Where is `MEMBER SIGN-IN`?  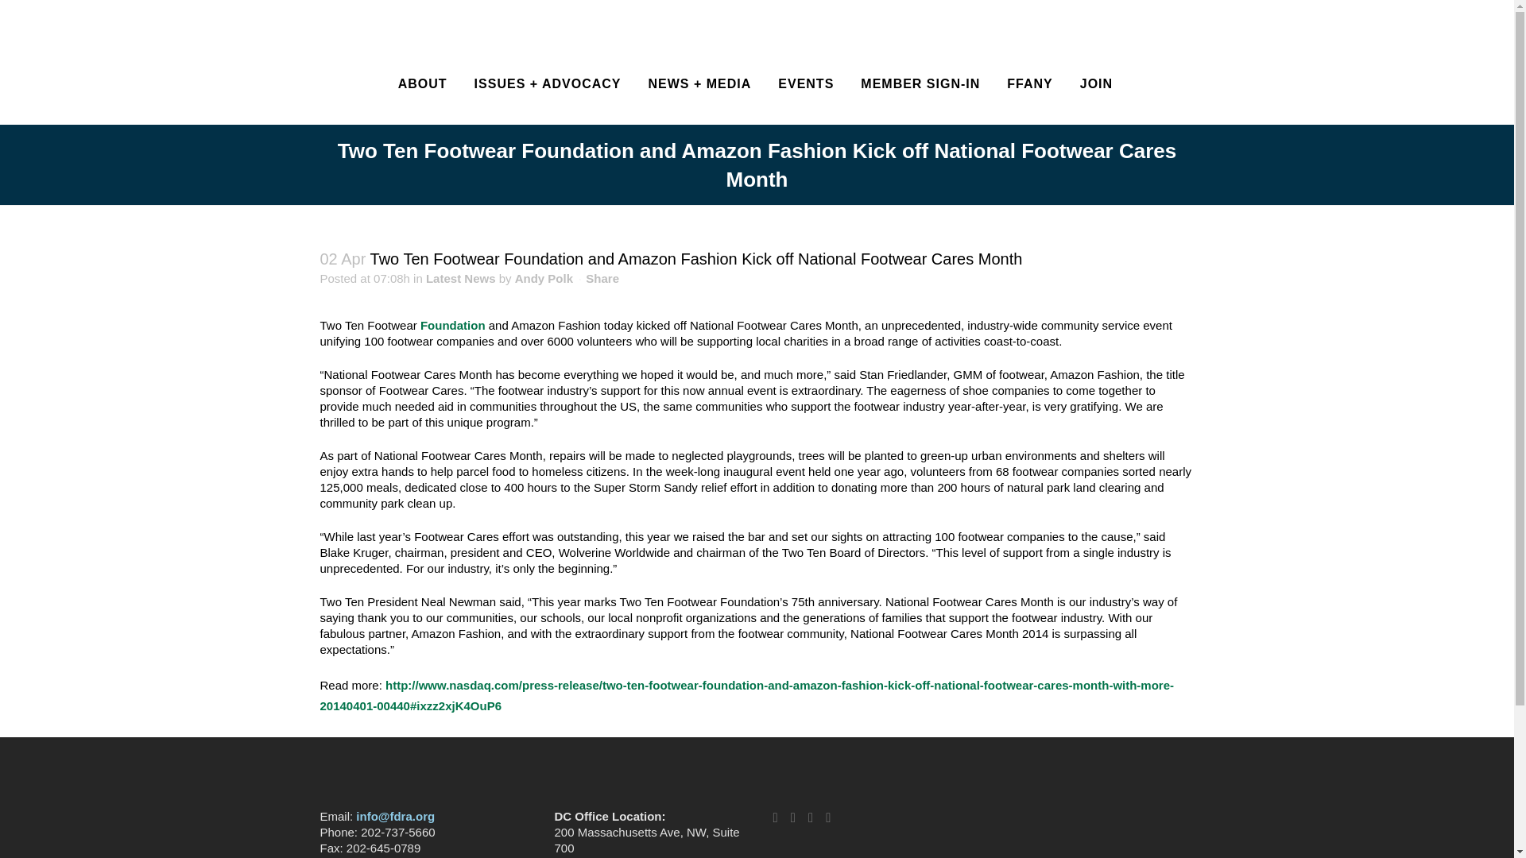
MEMBER SIGN-IN is located at coordinates (920, 84).